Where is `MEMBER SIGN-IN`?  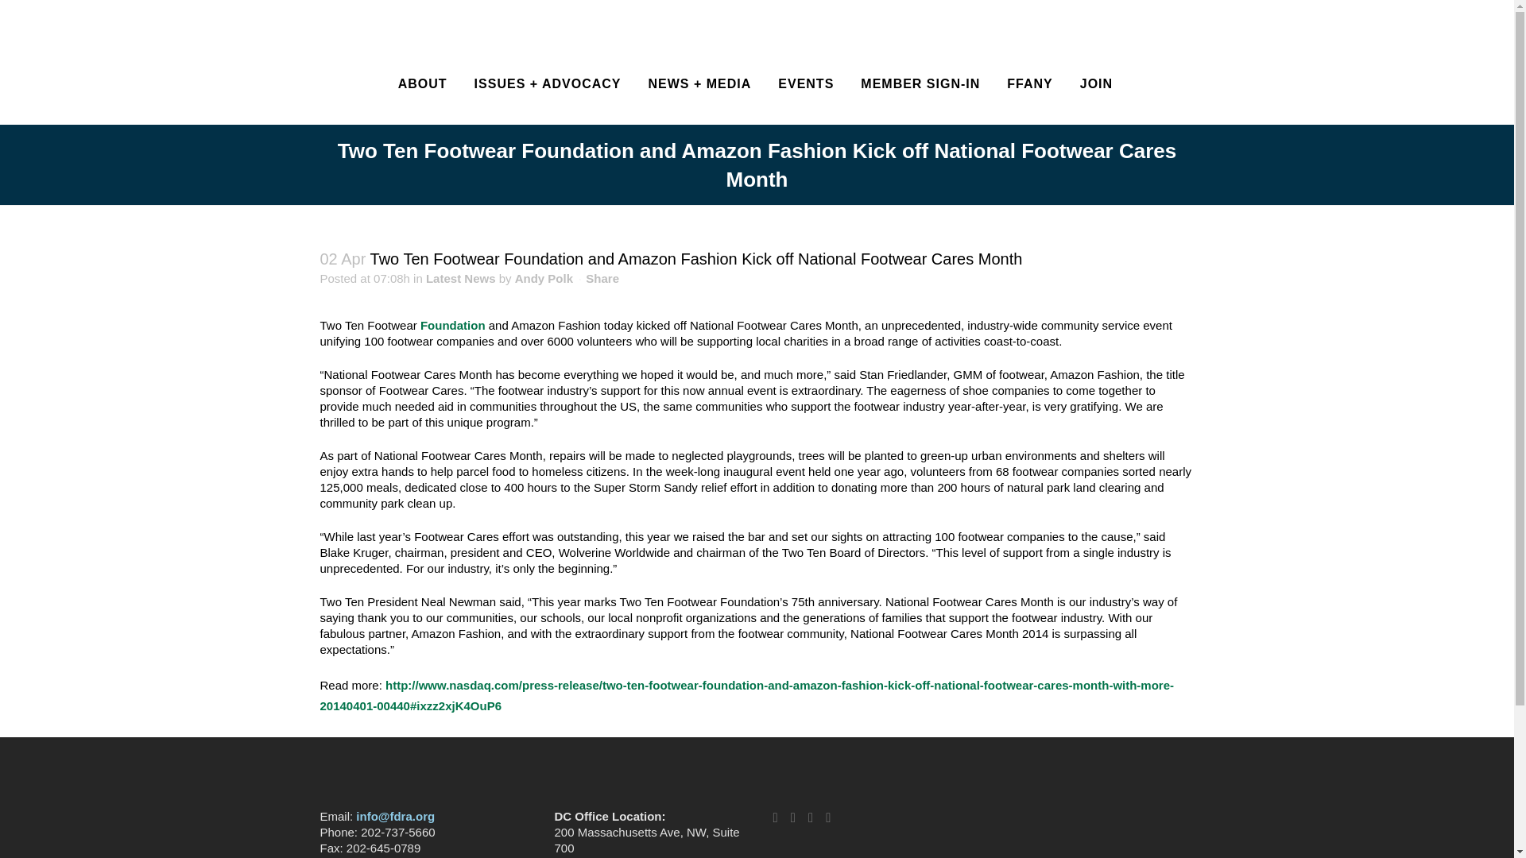
MEMBER SIGN-IN is located at coordinates (920, 84).